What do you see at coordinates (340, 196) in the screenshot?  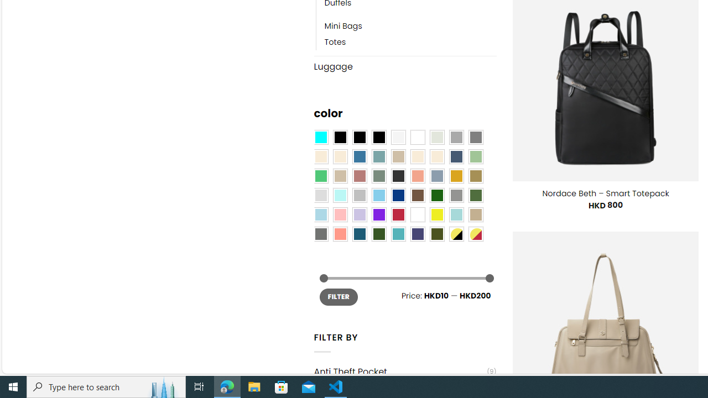 I see `Mint` at bounding box center [340, 196].